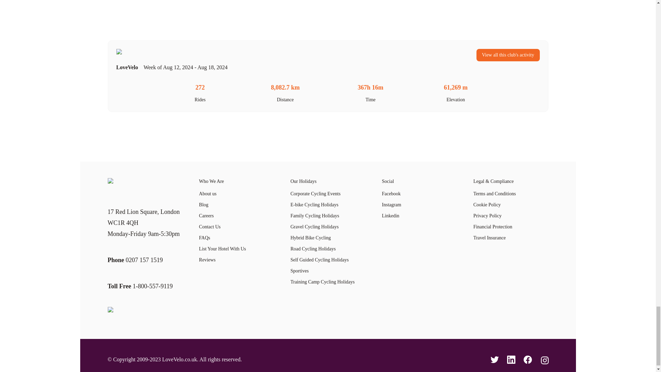 This screenshot has width=661, height=372. I want to click on List Your Hotel With Us, so click(236, 249).